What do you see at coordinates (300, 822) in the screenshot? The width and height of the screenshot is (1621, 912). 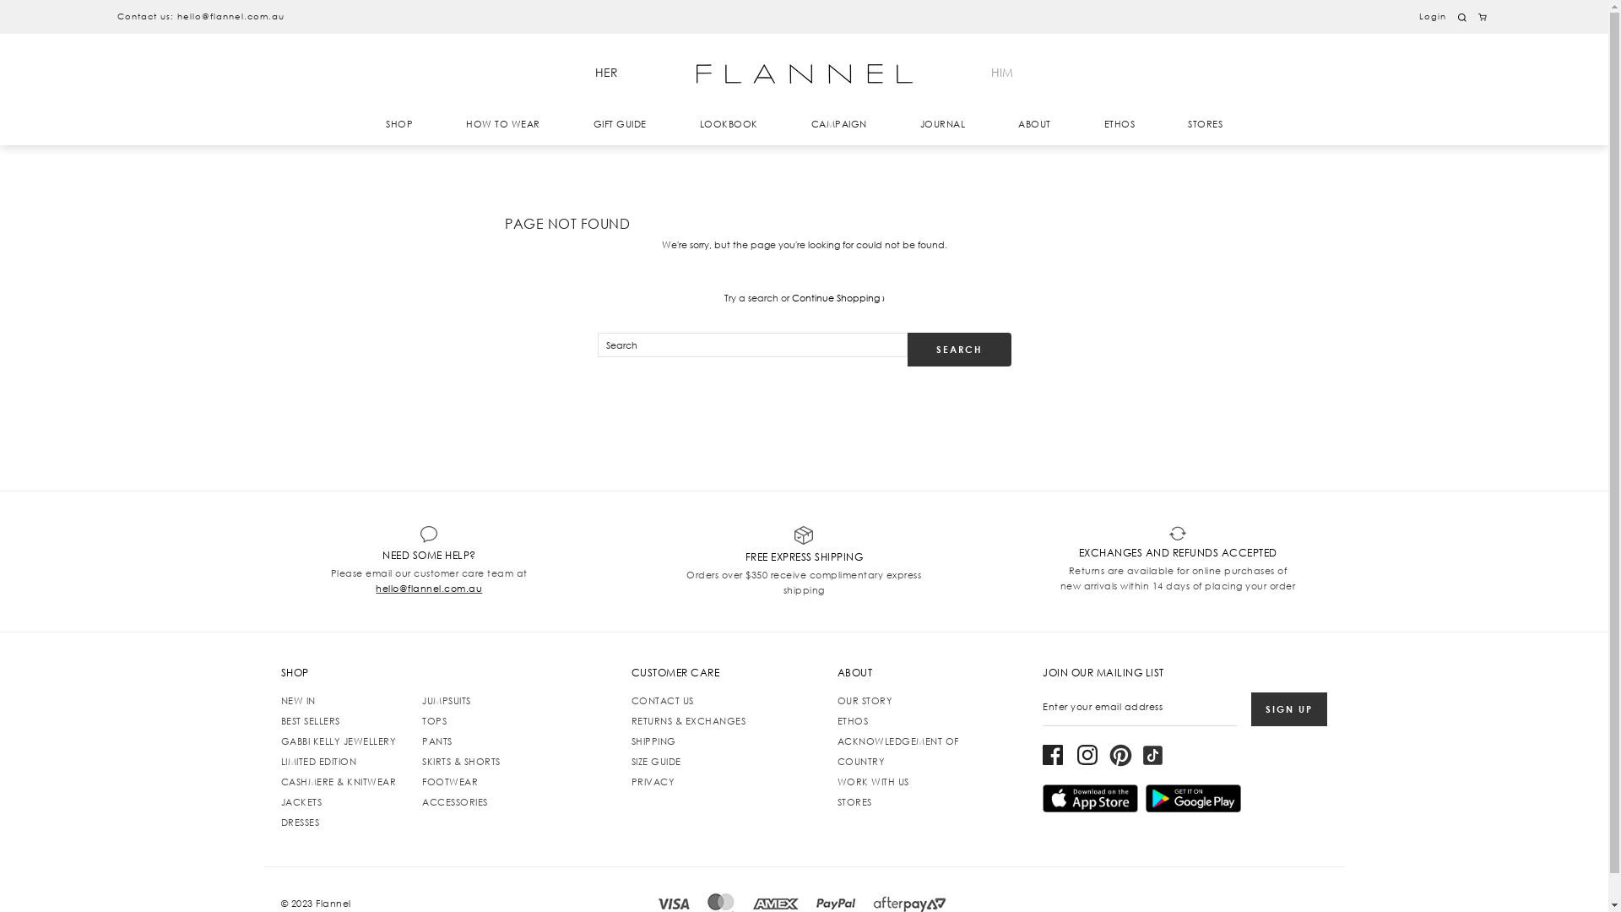 I see `DRESSES` at bounding box center [300, 822].